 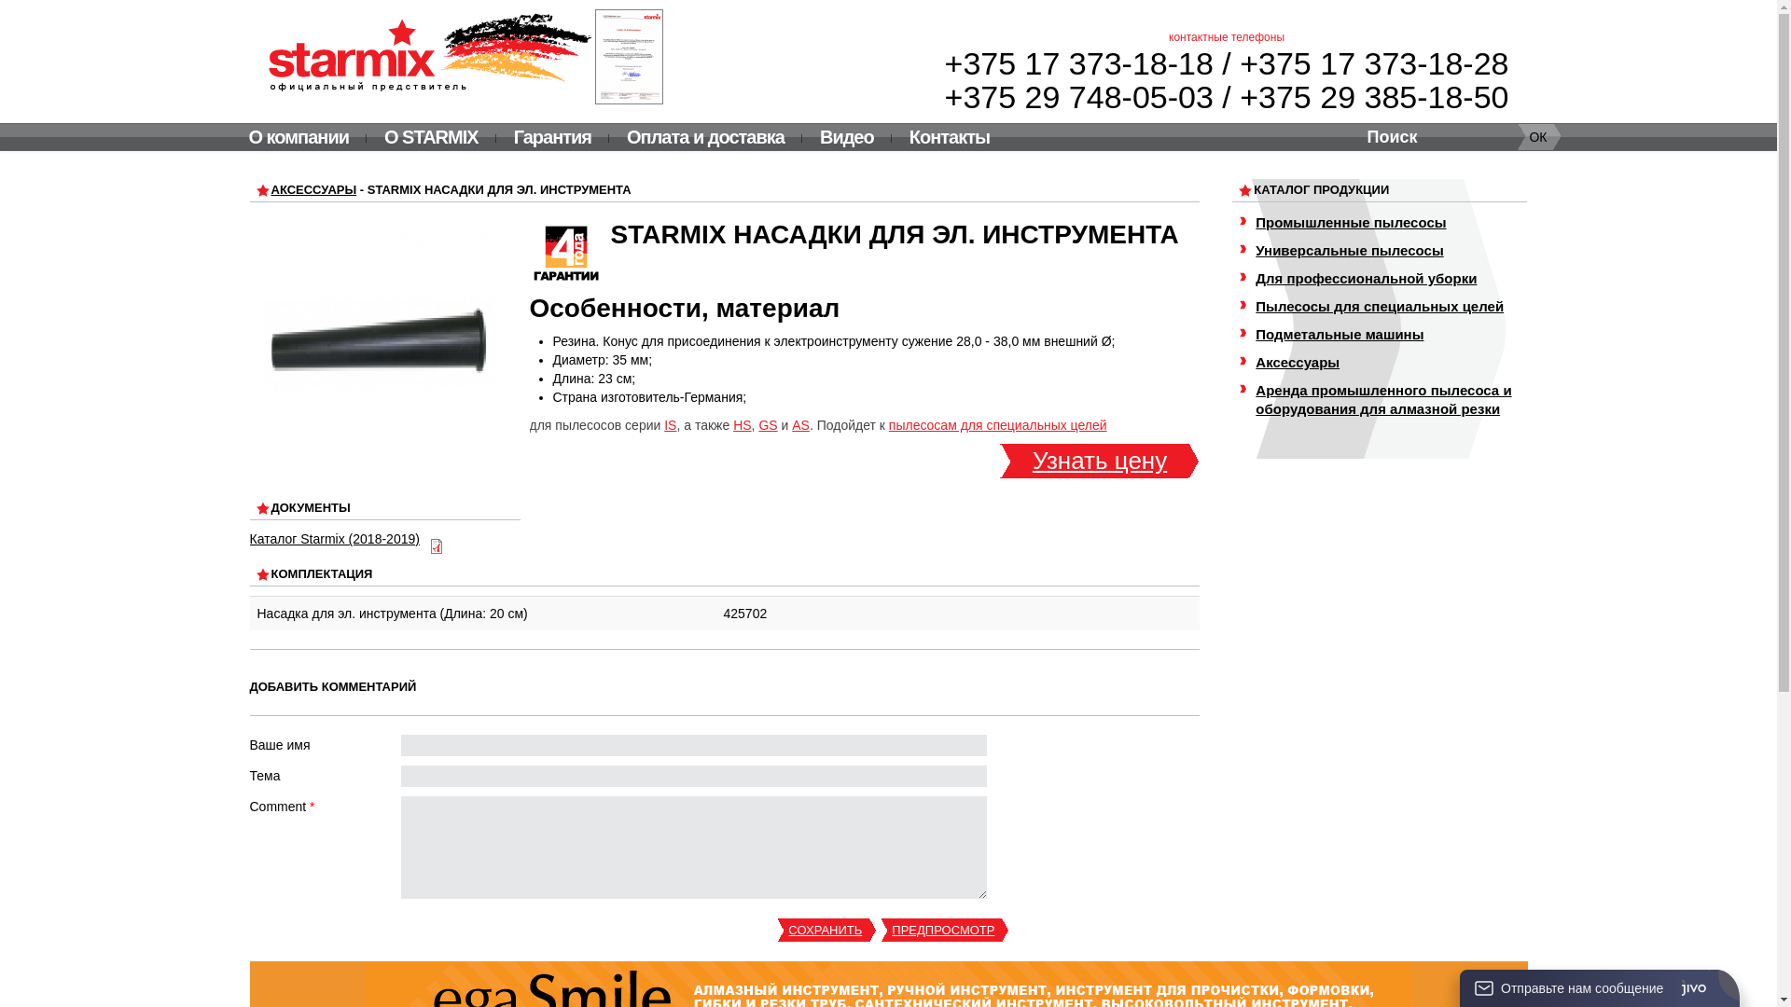 I want to click on GS, so click(x=768, y=425).